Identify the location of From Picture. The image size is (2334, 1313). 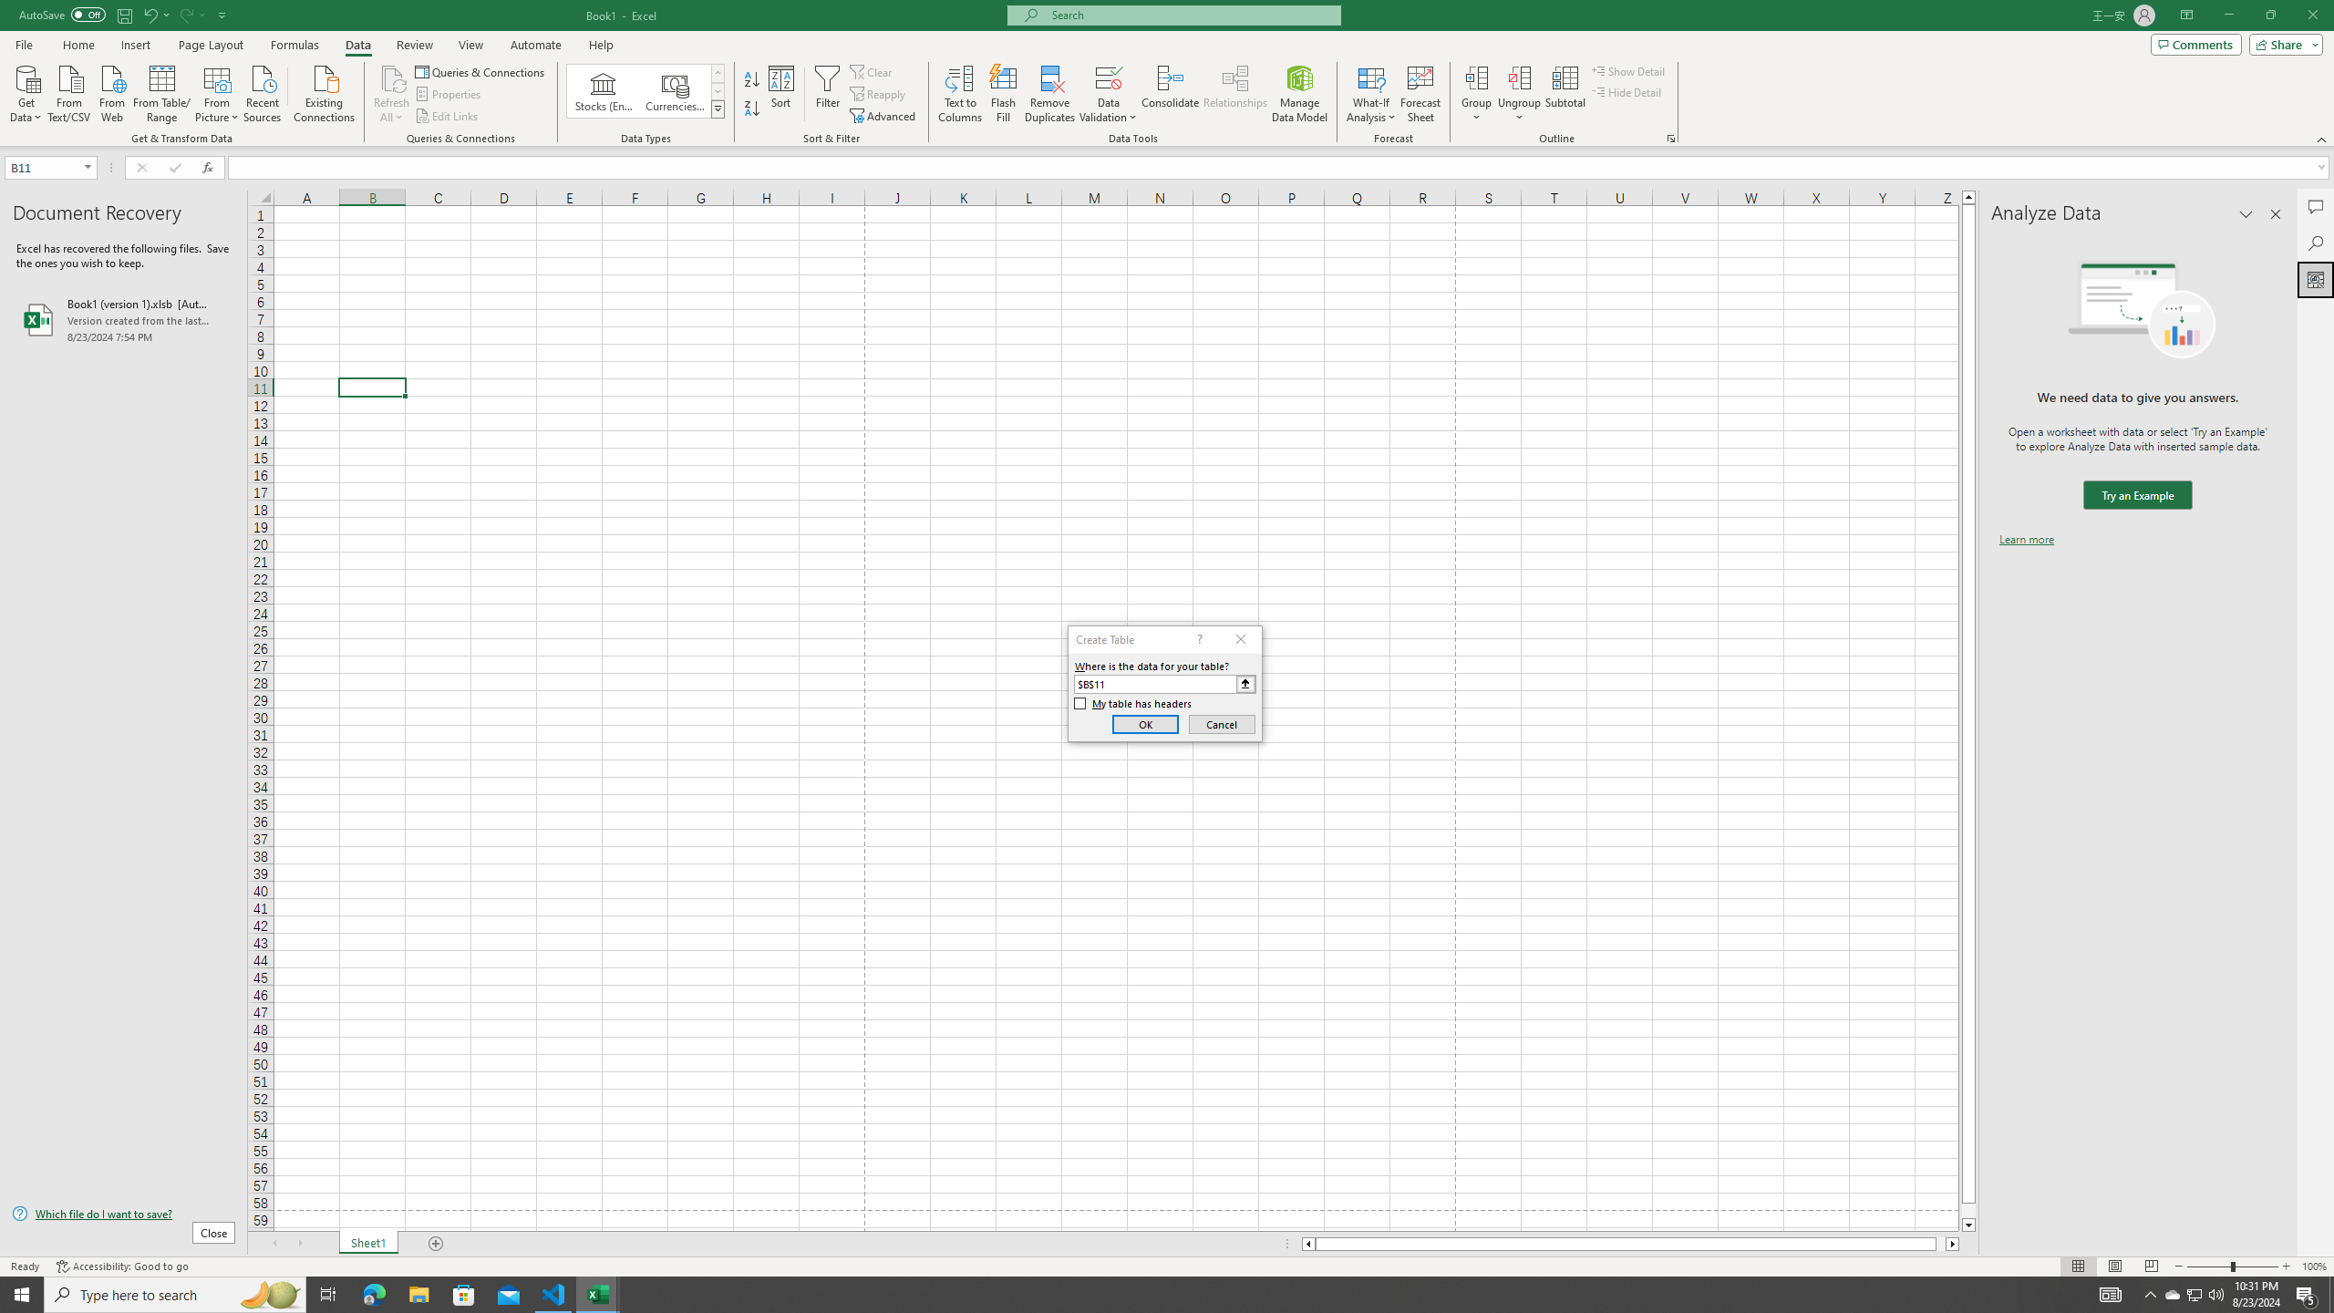
(218, 92).